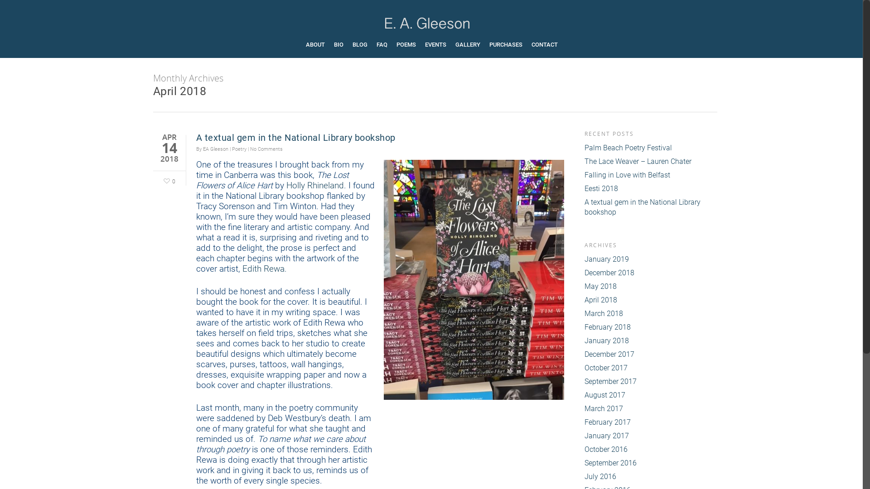 The height and width of the screenshot is (489, 870). Describe the element at coordinates (651, 273) in the screenshot. I see `December 2018` at that location.